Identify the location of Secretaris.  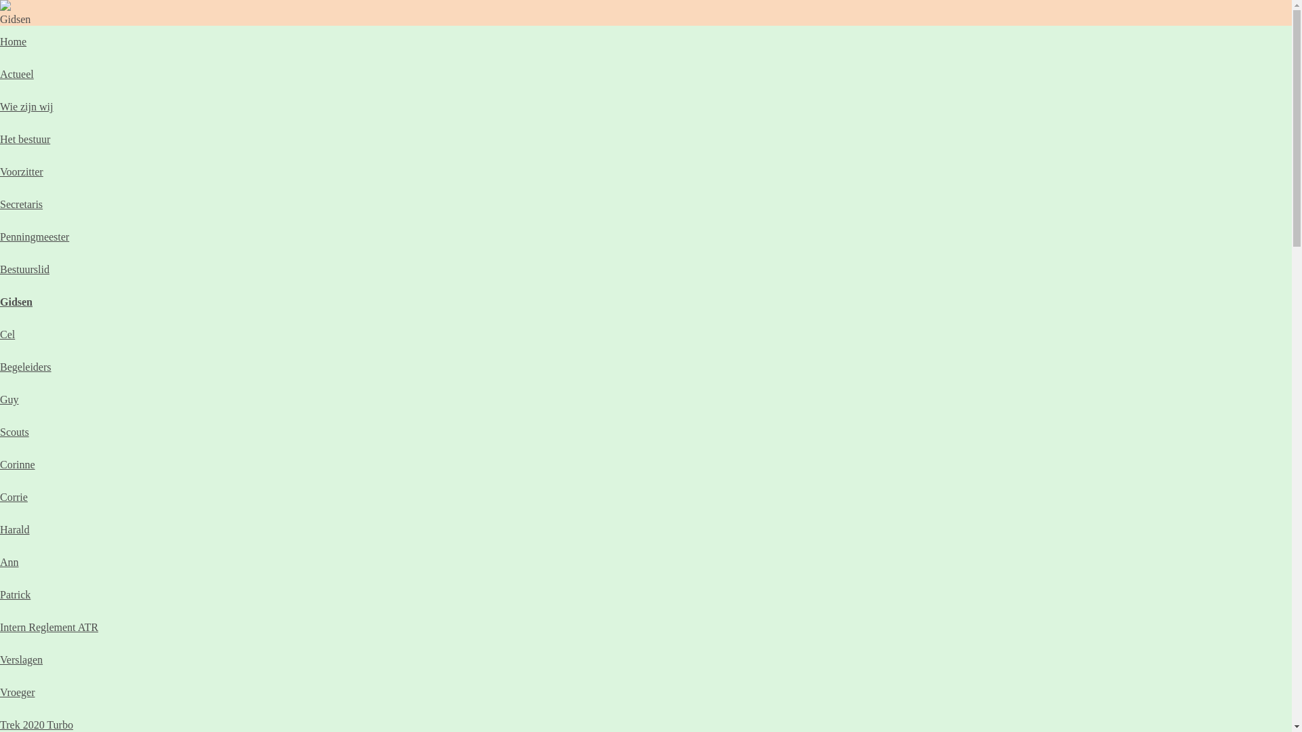
(22, 205).